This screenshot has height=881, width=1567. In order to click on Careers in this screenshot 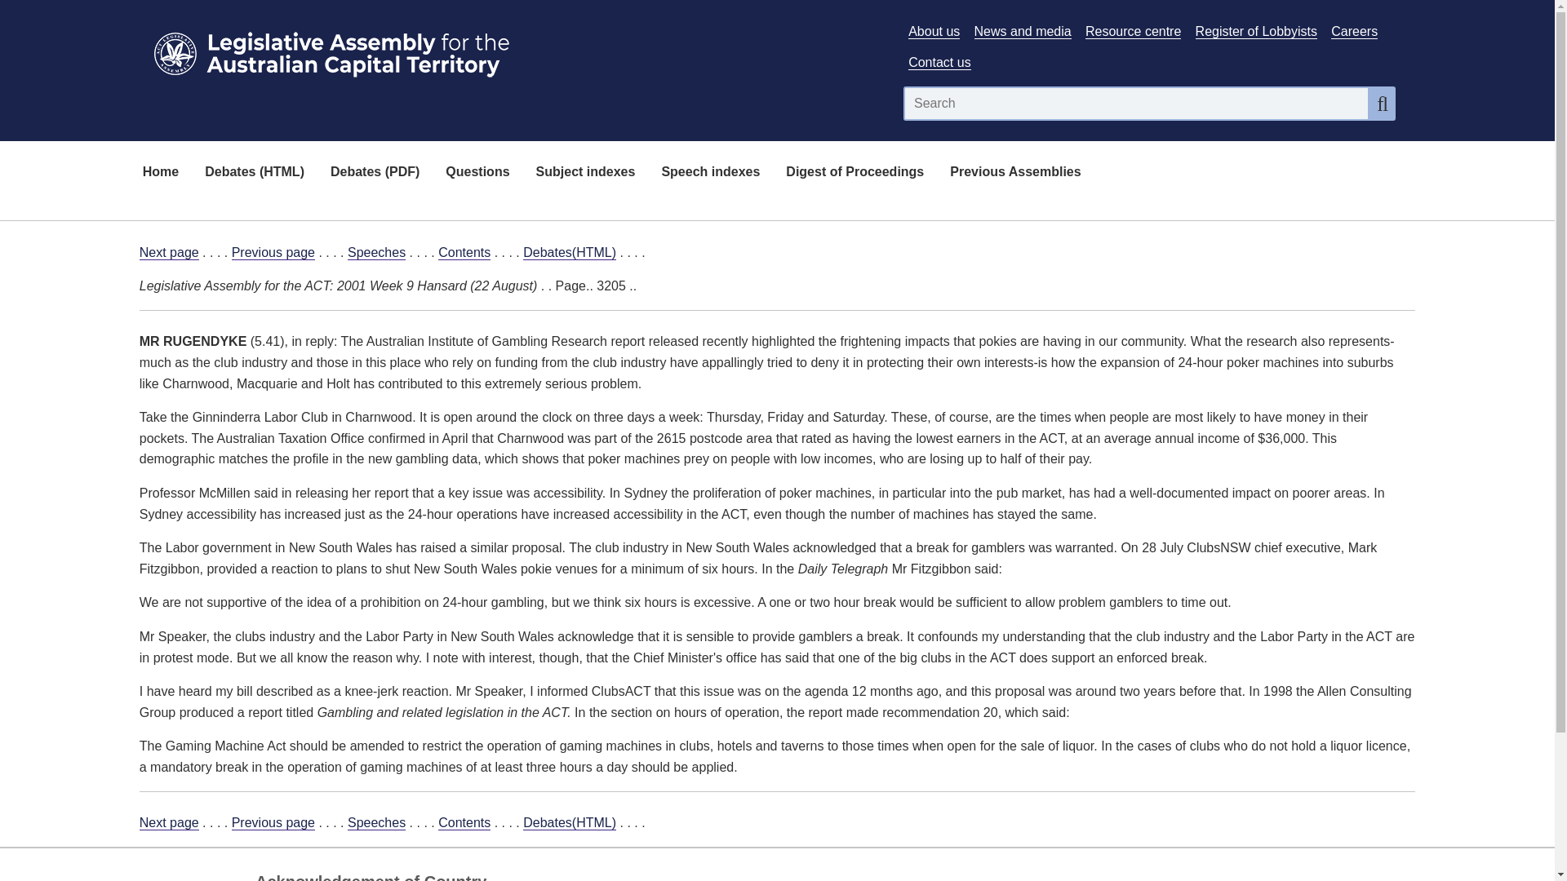, I will do `click(1353, 31)`.